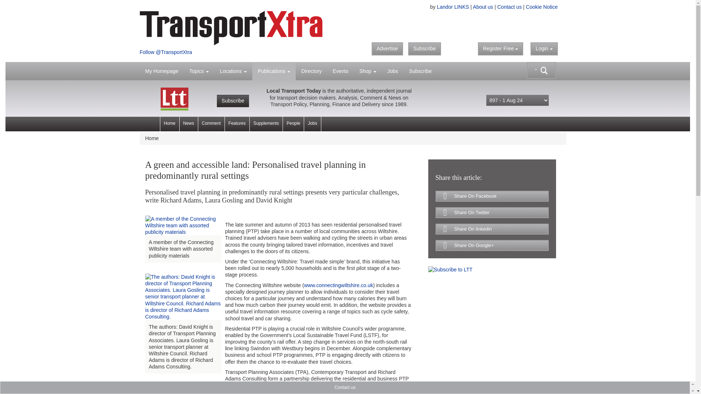 This screenshot has height=394, width=701. Describe the element at coordinates (544, 49) in the screenshot. I see `Login` at that location.